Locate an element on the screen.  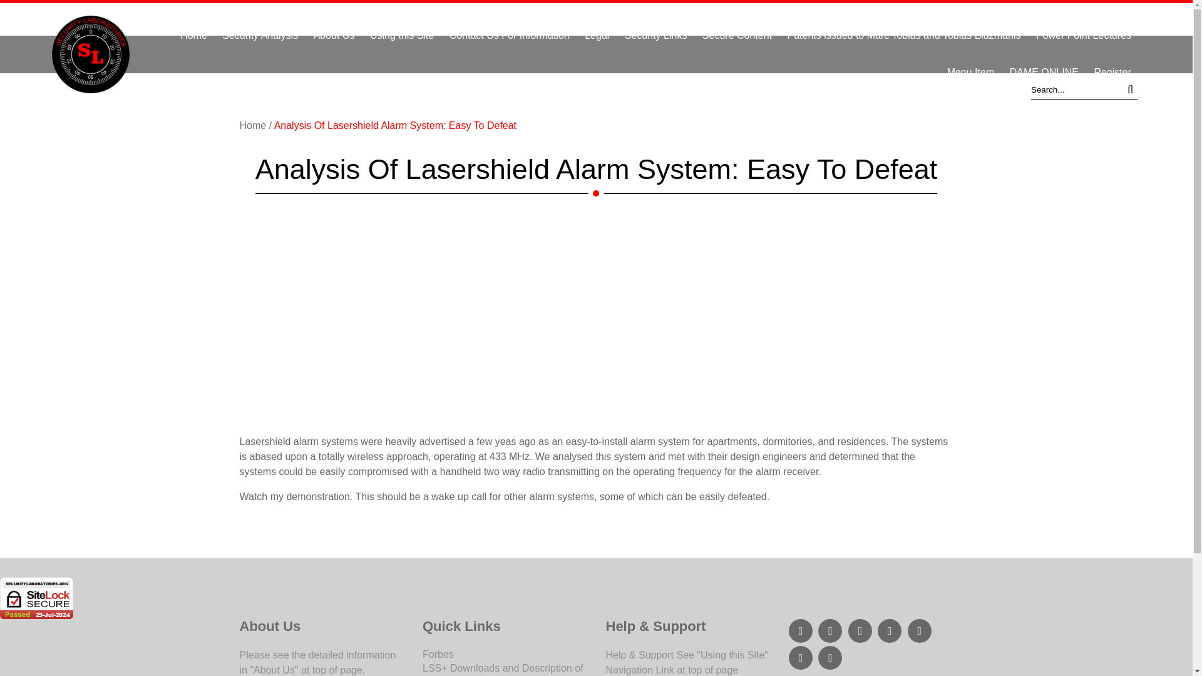
Home is located at coordinates (254, 125).